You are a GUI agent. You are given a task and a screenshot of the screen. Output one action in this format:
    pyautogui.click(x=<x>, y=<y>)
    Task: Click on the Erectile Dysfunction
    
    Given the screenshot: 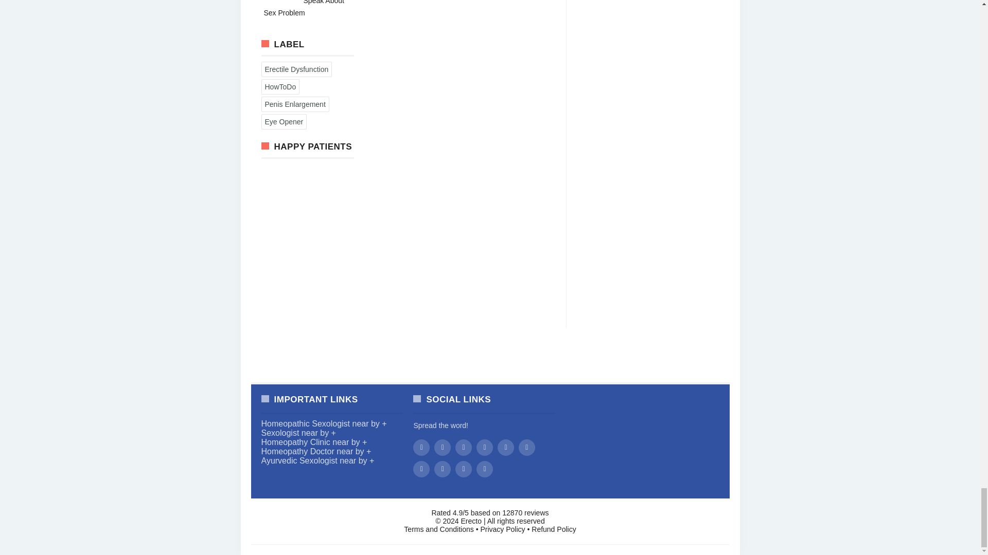 What is the action you would take?
    pyautogui.click(x=296, y=69)
    